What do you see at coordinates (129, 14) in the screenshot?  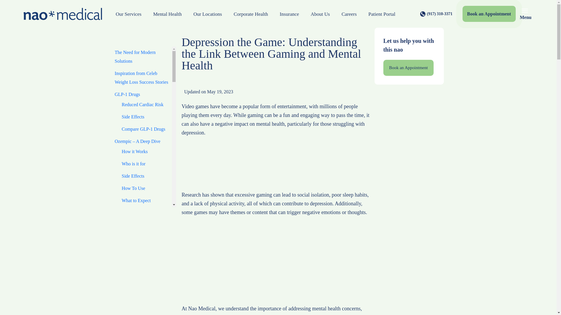 I see `Our Services` at bounding box center [129, 14].